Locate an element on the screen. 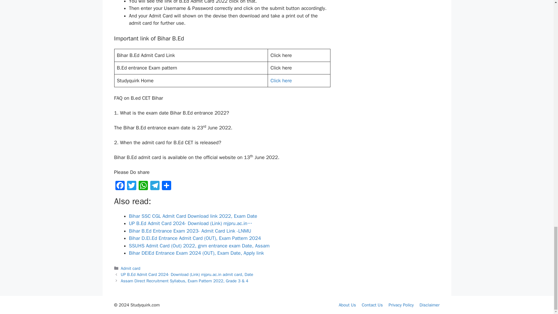  Click here is located at coordinates (281, 81).